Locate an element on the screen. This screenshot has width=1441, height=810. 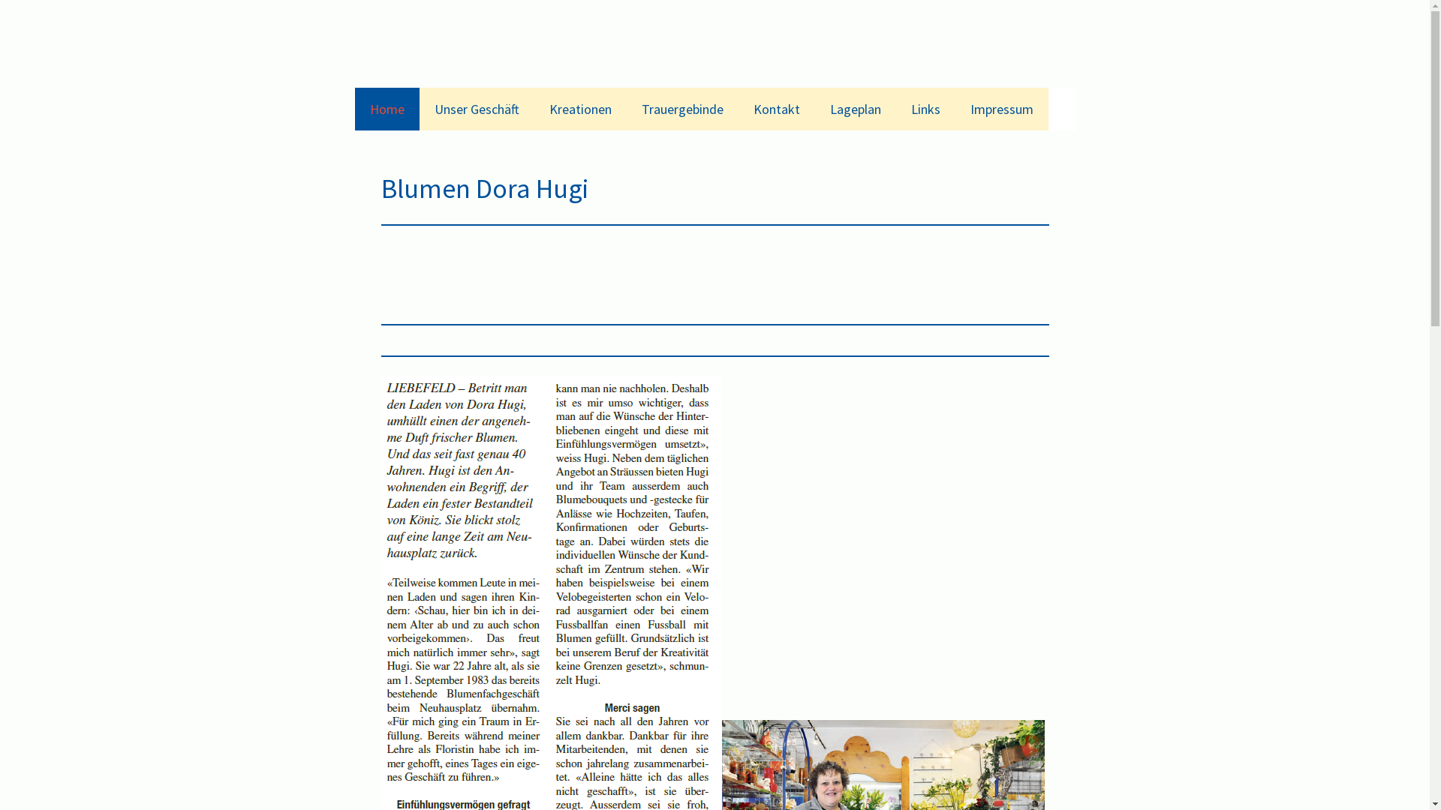
Lageplan is located at coordinates (856, 109).